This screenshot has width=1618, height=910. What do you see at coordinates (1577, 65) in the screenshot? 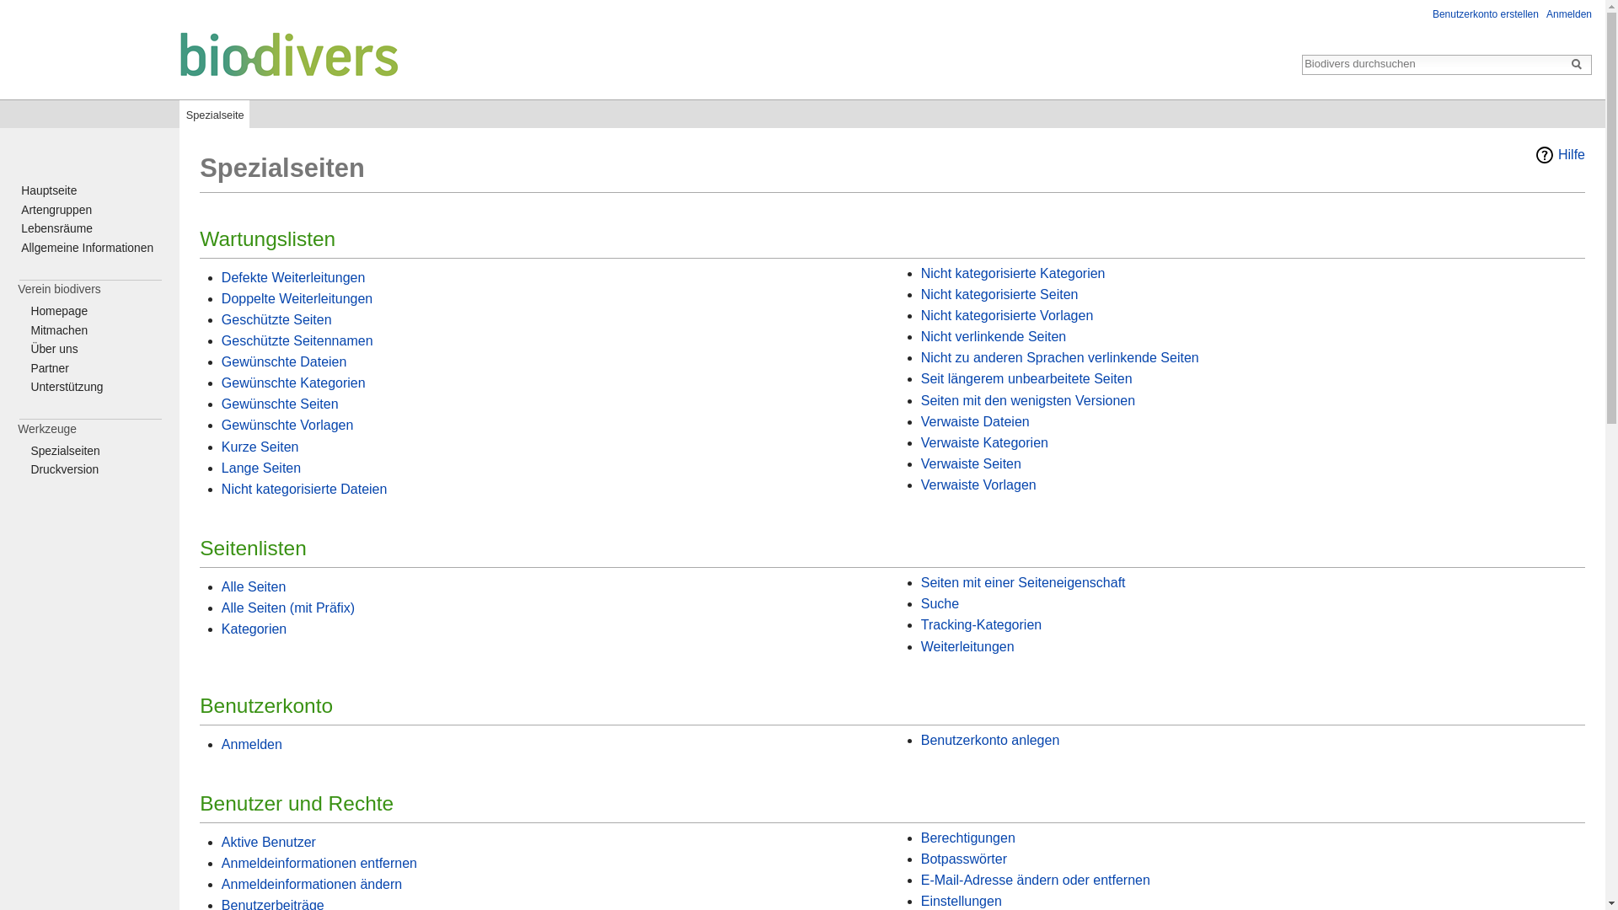
I see `Seite` at bounding box center [1577, 65].